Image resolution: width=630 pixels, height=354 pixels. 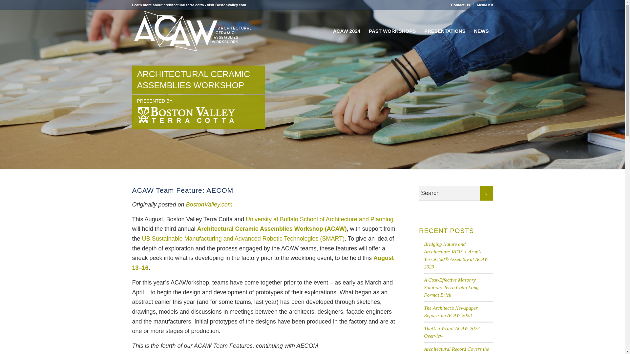 I want to click on University at Buffalo School of Architecture and Planning, so click(x=319, y=219).